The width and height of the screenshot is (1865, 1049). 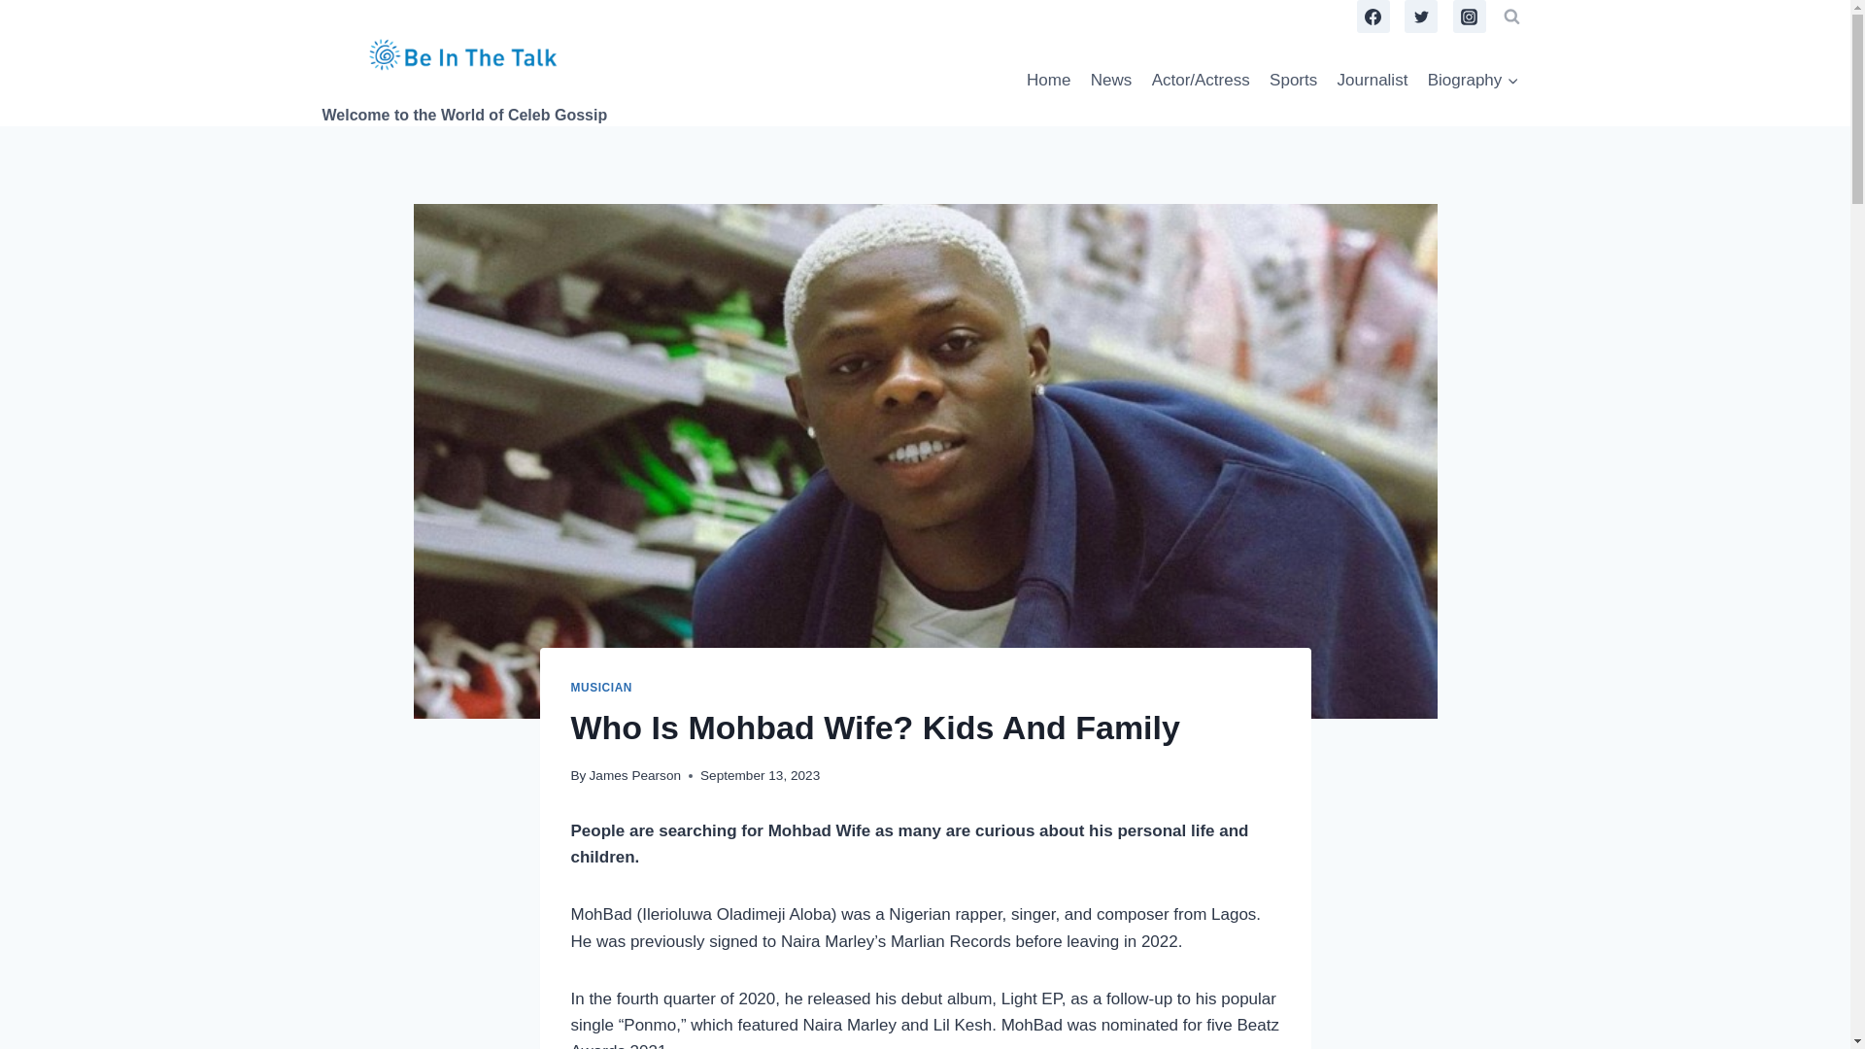 What do you see at coordinates (602, 687) in the screenshot?
I see `MUSICIAN` at bounding box center [602, 687].